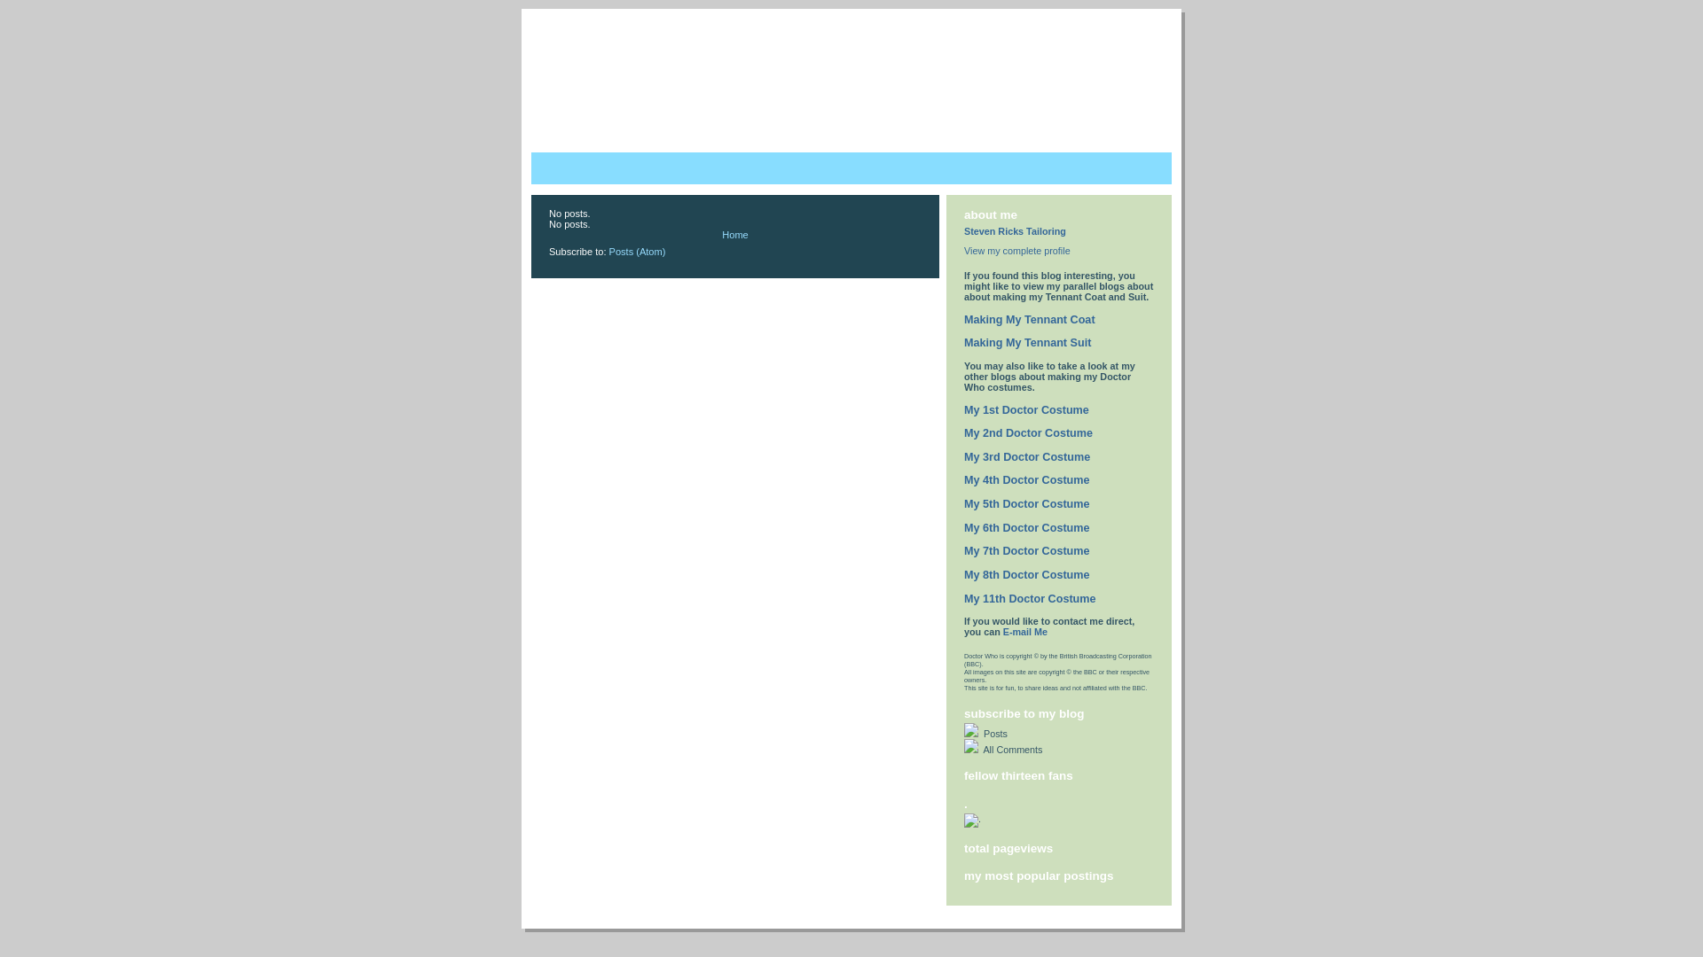 Image resolution: width=1703 pixels, height=957 pixels. I want to click on Home, so click(734, 235).